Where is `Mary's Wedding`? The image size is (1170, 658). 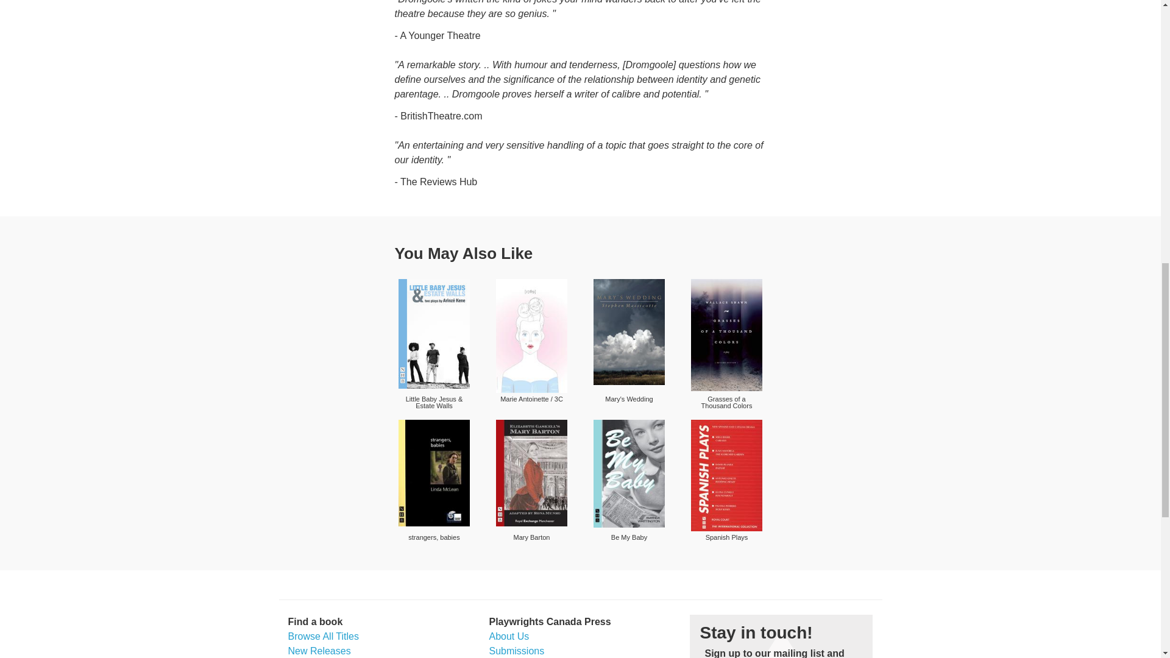
Mary's Wedding is located at coordinates (629, 331).